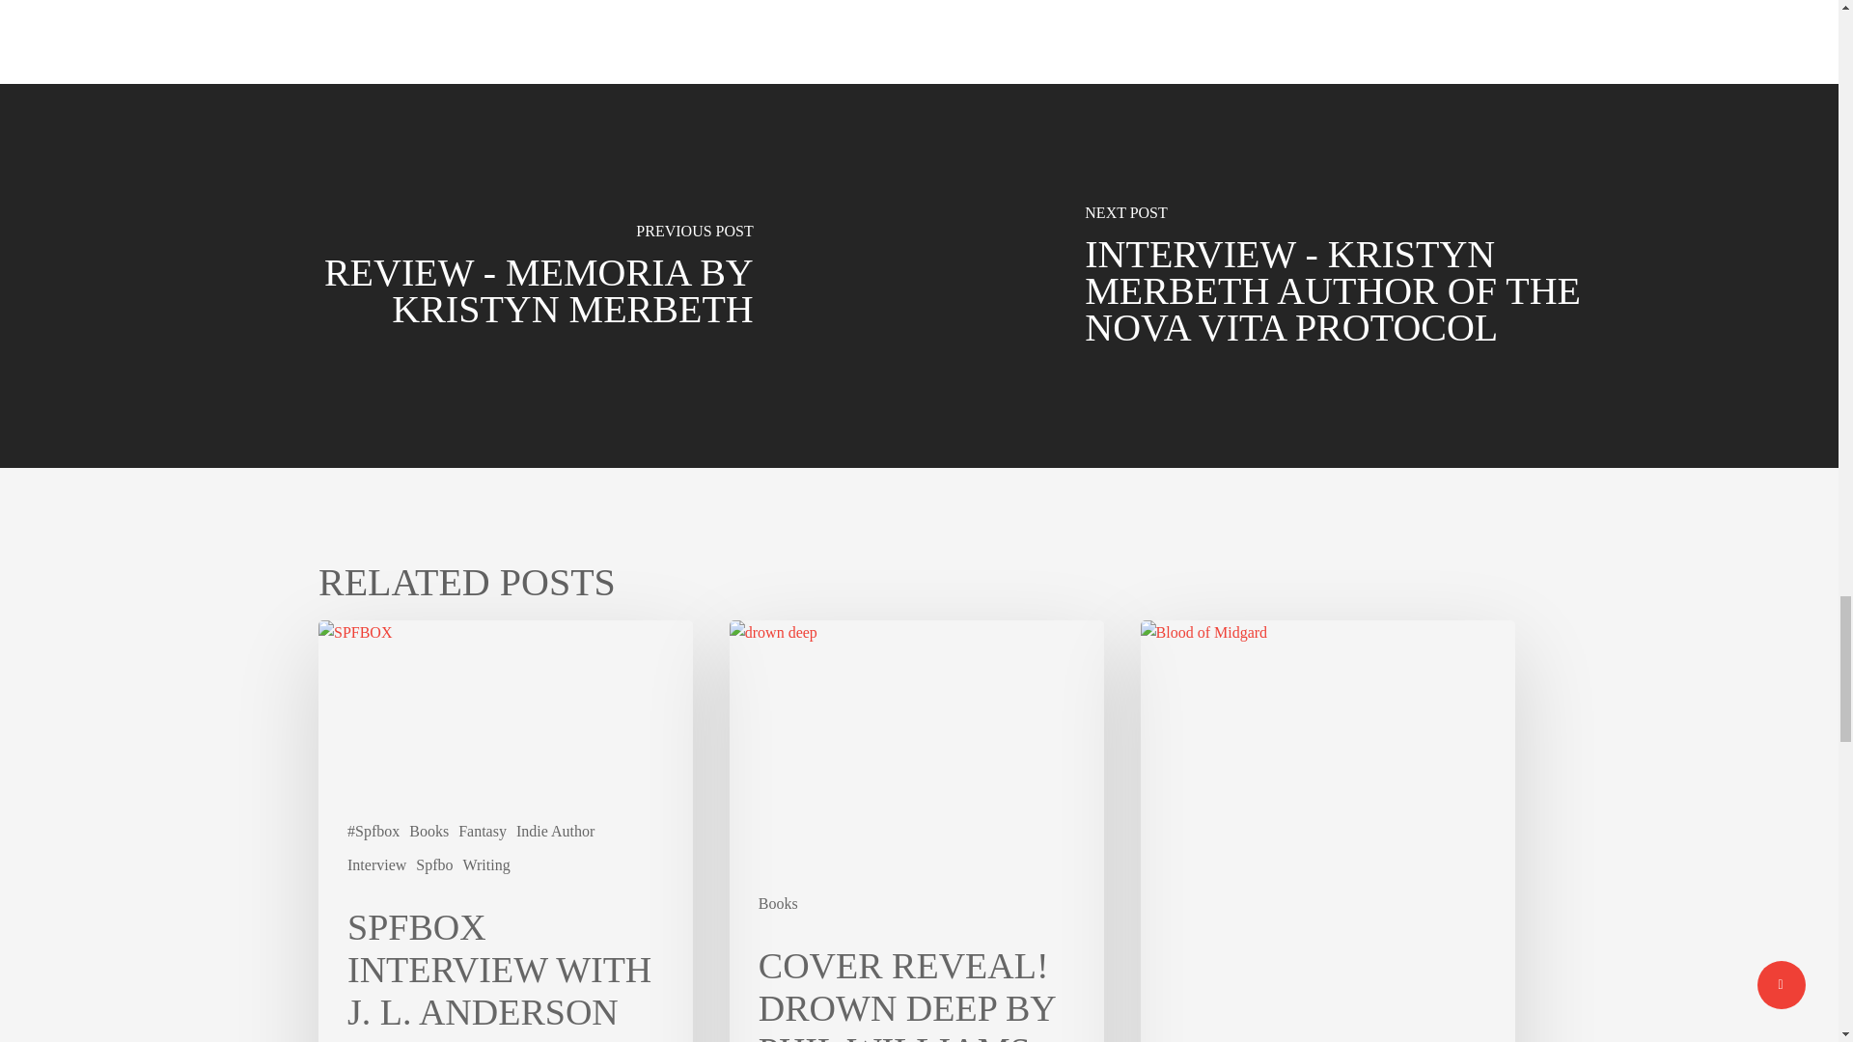 The image size is (1853, 1042). I want to click on Indie Author, so click(556, 831).